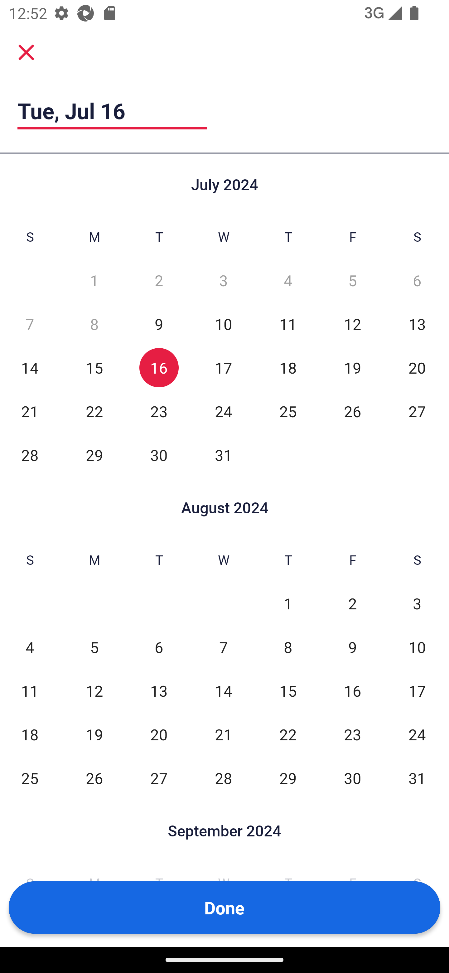 Image resolution: width=449 pixels, height=973 pixels. I want to click on 27 Sat, Jul 27, Not Selected, so click(417, 411).